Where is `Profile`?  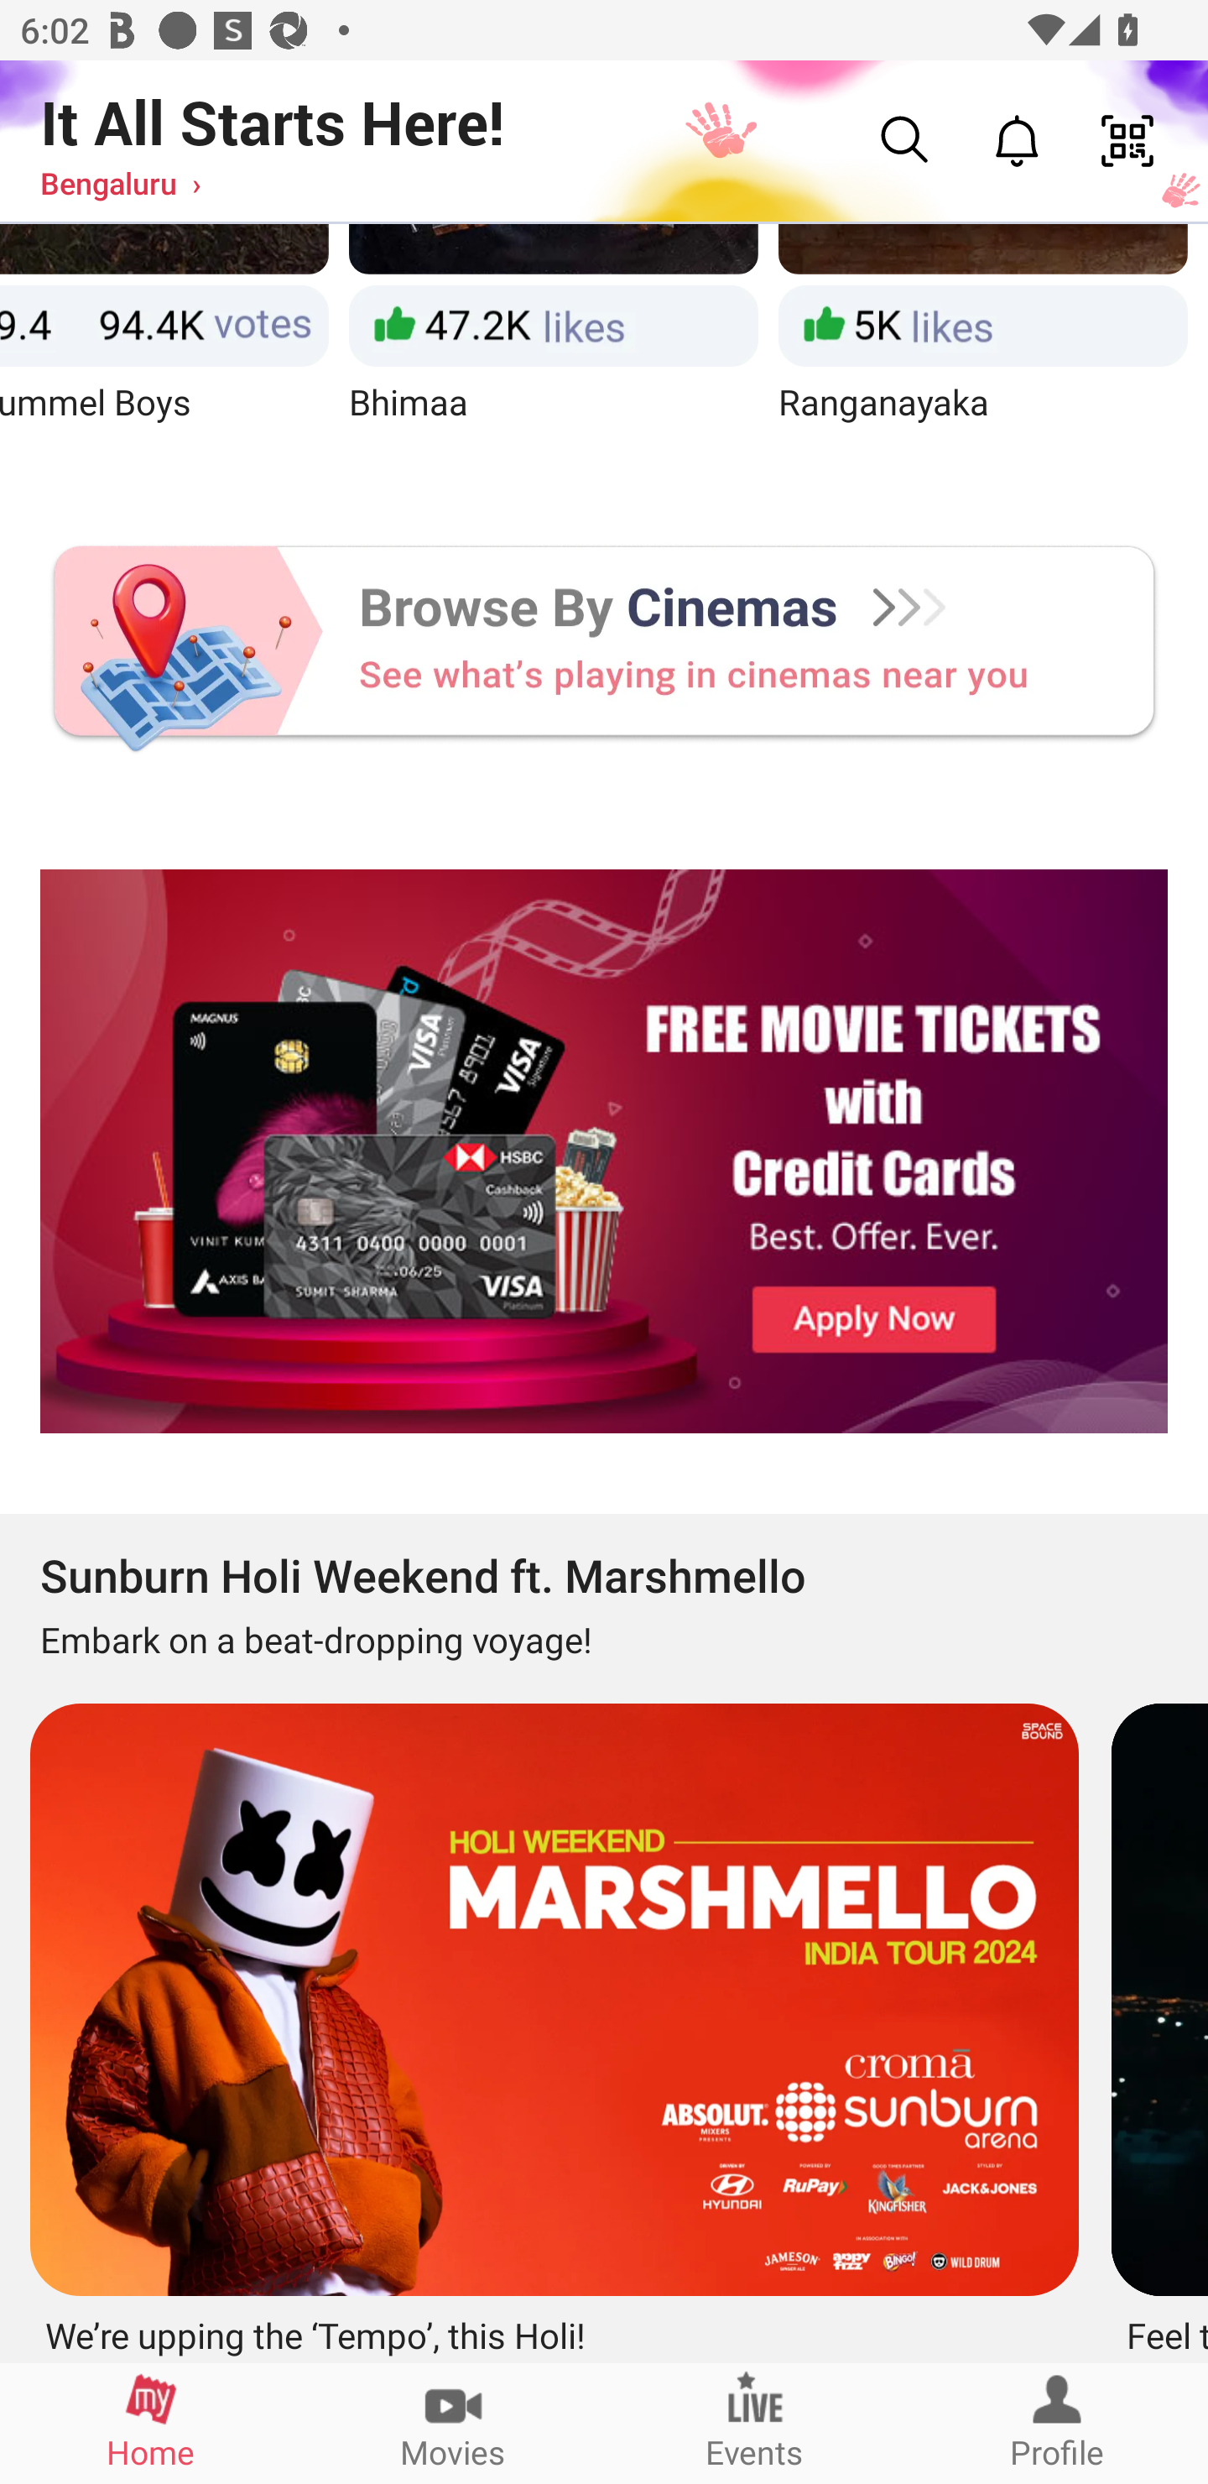 Profile is located at coordinates (1057, 2423).